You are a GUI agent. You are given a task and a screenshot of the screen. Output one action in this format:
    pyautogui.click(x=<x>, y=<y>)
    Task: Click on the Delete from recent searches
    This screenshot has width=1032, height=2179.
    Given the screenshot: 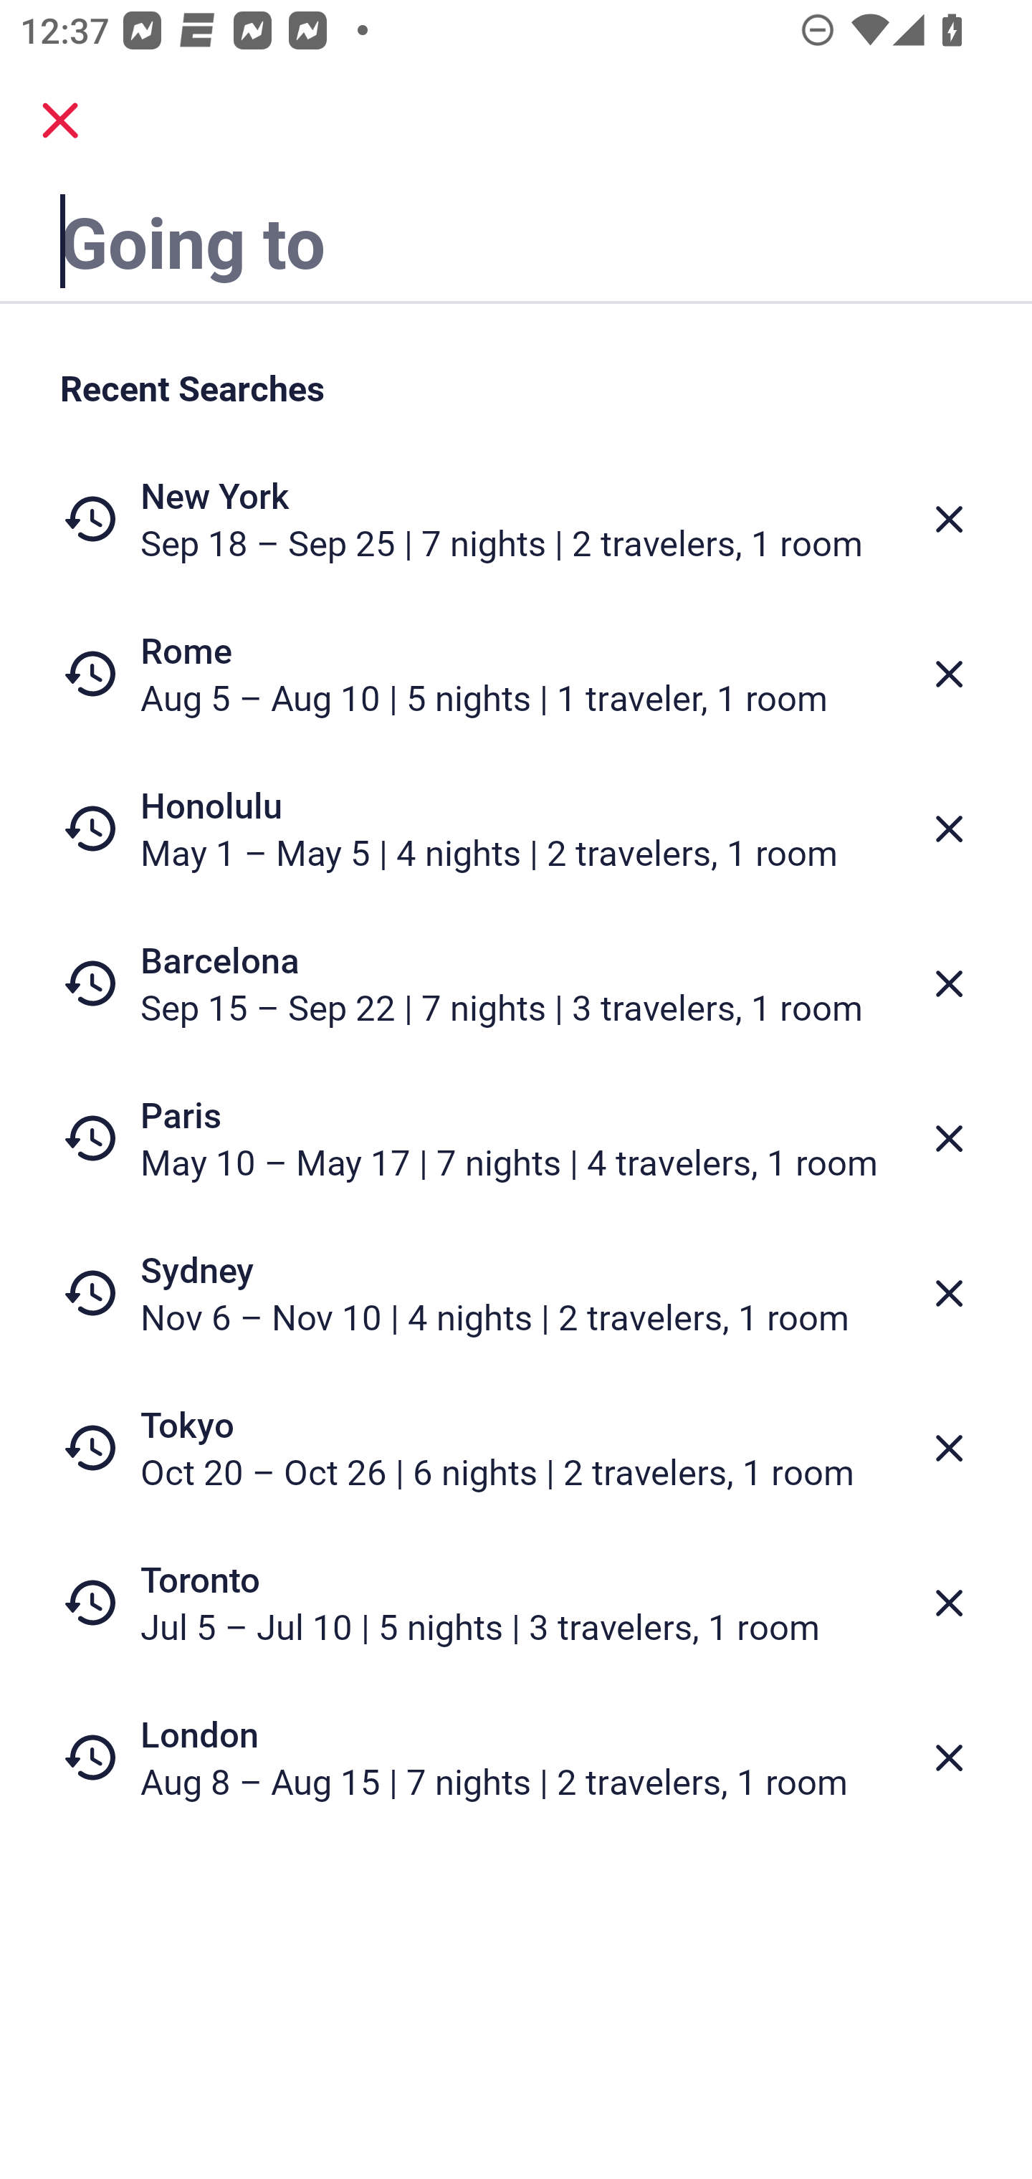 What is the action you would take?
    pyautogui.click(x=949, y=1448)
    